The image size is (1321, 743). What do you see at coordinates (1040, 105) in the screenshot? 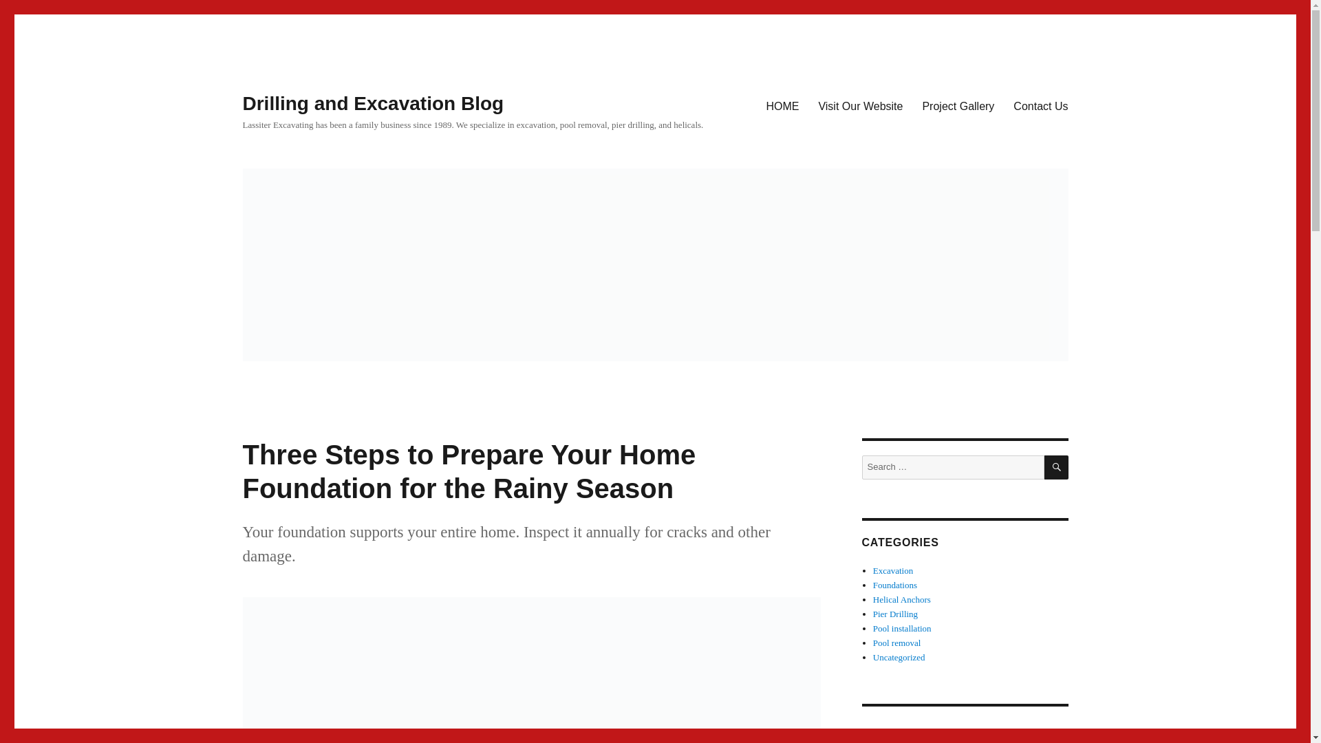
I see `Contact Us` at bounding box center [1040, 105].